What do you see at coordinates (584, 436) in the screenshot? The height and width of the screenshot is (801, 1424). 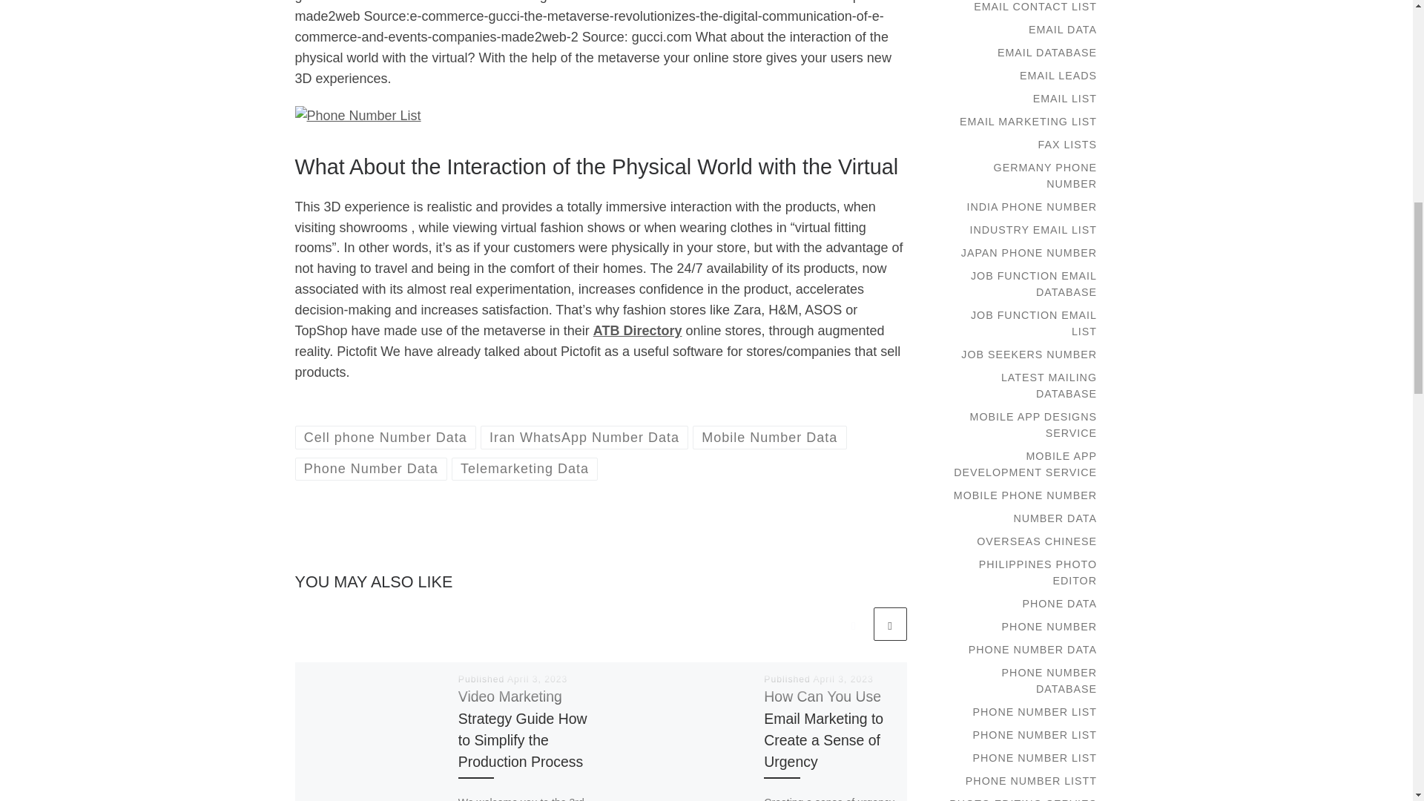 I see `Iran WhatsApp Number Data` at bounding box center [584, 436].